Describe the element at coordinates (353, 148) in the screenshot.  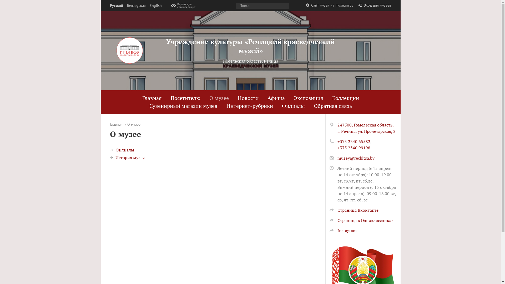
I see `+375 2340 99198` at that location.